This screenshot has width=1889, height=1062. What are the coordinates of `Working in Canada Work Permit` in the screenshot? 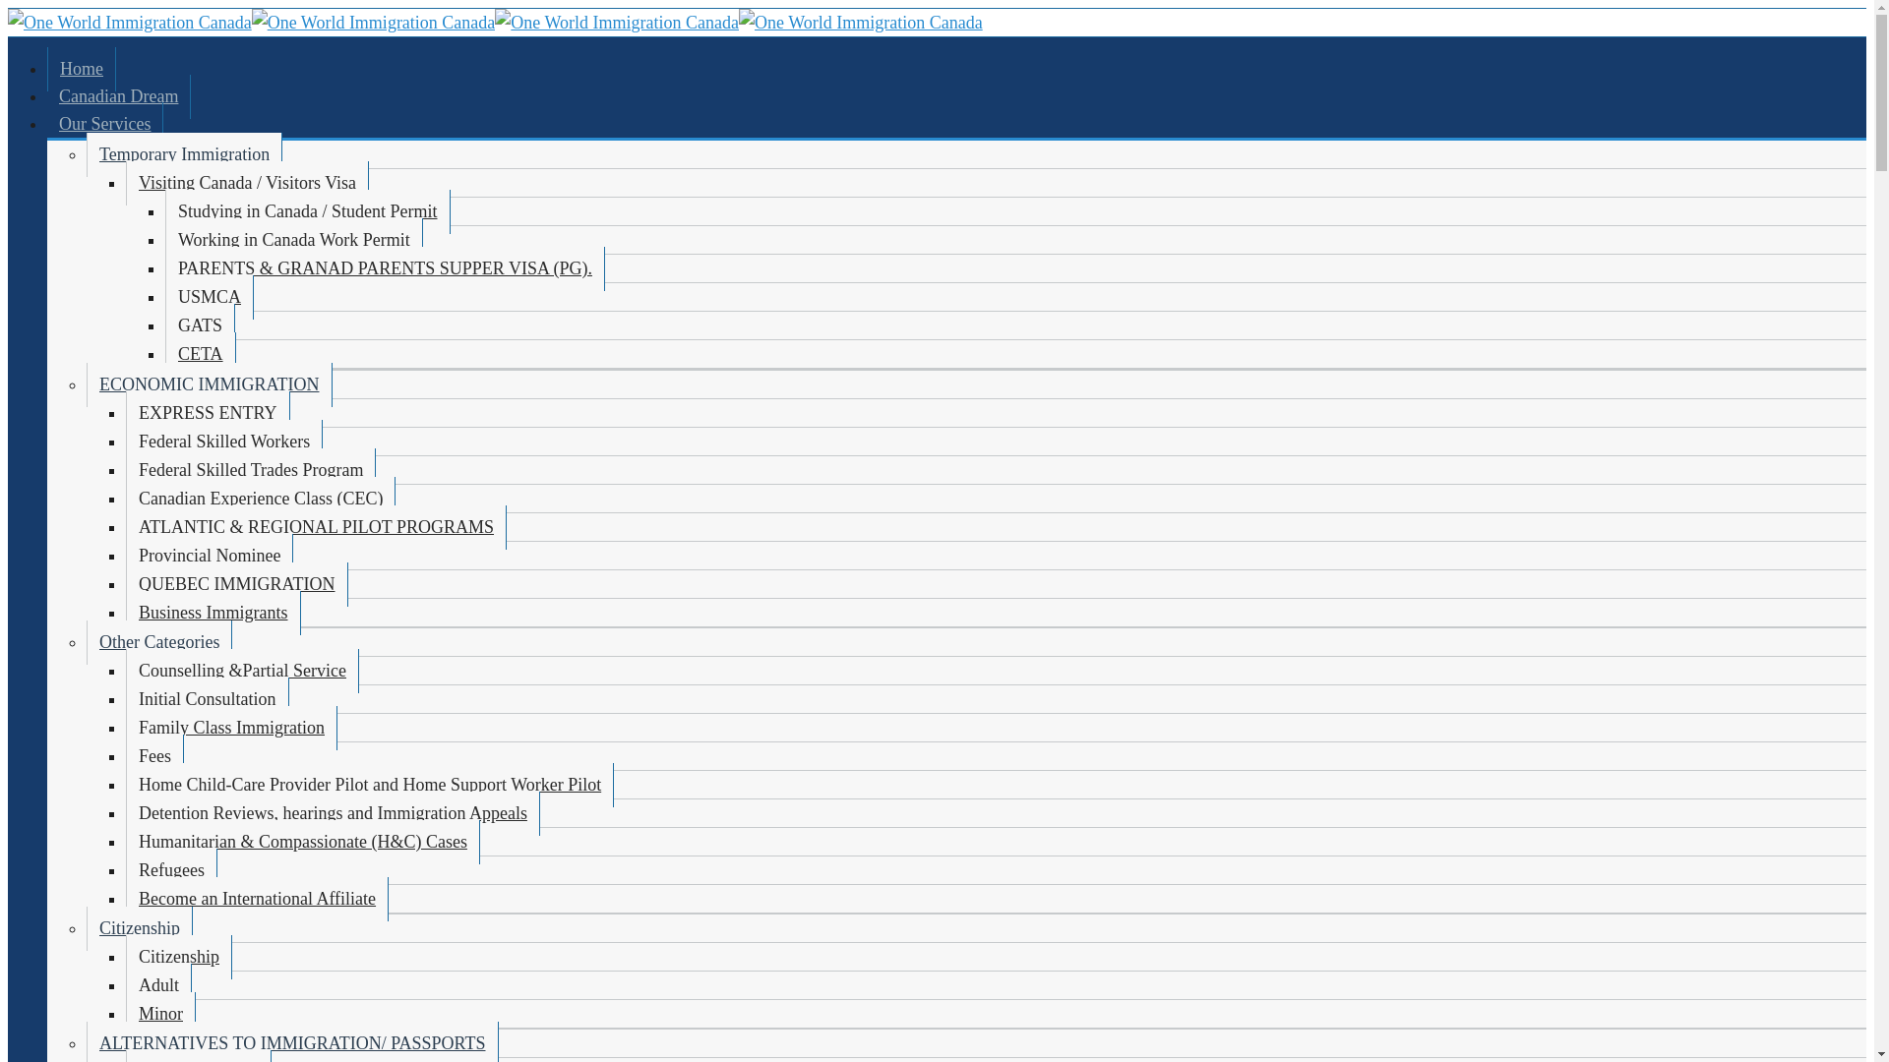 It's located at (294, 240).